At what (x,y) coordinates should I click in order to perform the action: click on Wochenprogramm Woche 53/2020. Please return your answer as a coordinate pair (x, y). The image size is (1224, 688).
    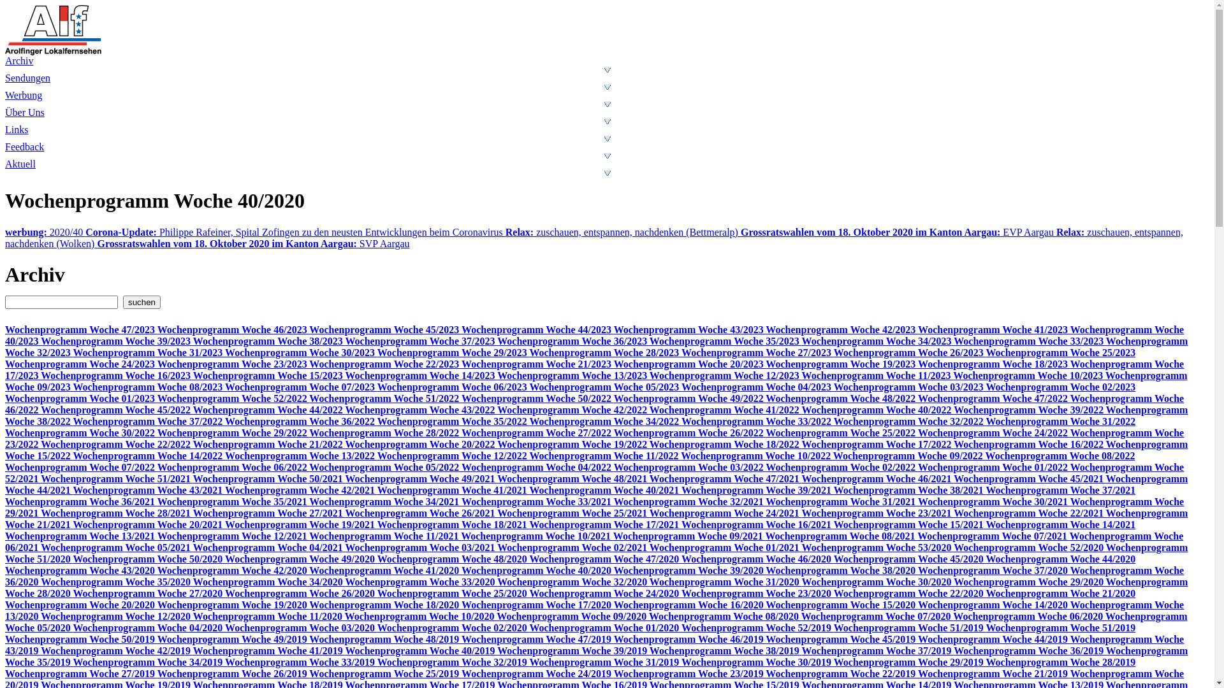
    Looking at the image, I should click on (878, 548).